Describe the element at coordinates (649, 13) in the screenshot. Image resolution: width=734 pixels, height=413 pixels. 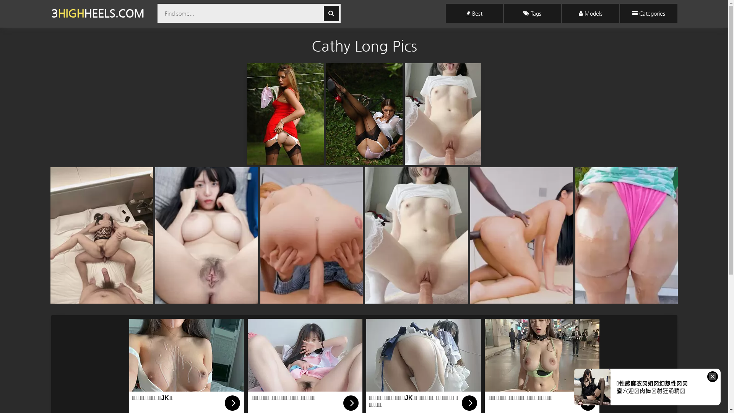
I see `Categories` at that location.